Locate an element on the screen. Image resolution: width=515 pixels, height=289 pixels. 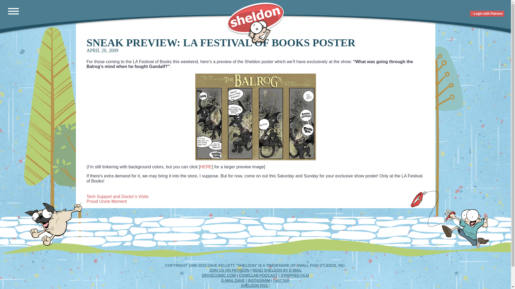
HERE is located at coordinates (206, 166).